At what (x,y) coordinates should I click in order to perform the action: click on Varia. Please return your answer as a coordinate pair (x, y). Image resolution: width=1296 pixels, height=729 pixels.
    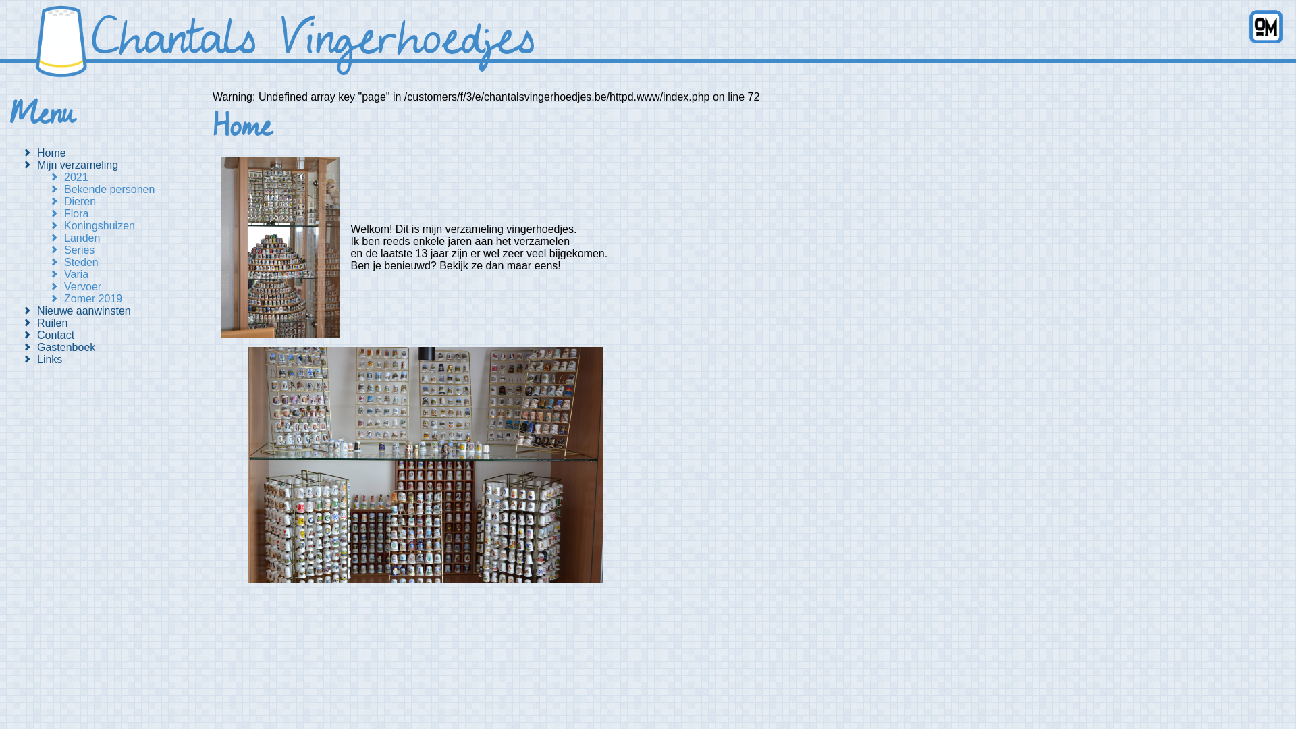
    Looking at the image, I should click on (128, 275).